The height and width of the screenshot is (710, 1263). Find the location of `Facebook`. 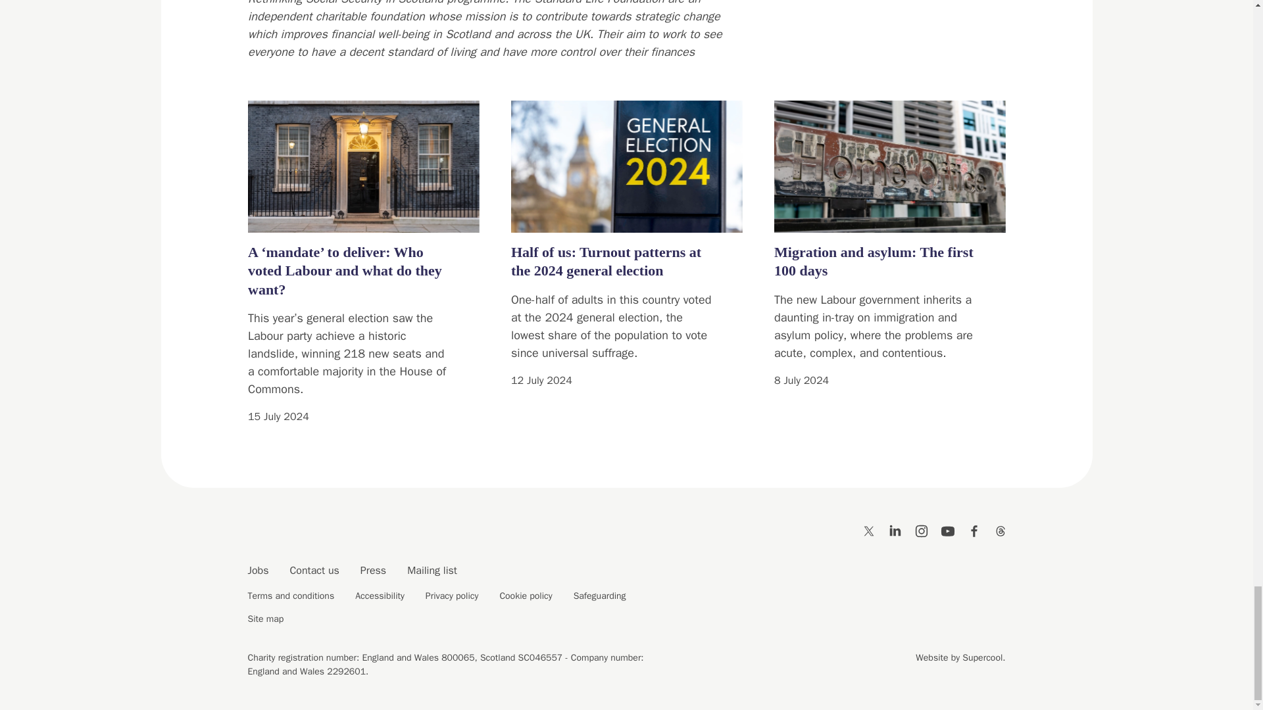

Facebook is located at coordinates (973, 530).